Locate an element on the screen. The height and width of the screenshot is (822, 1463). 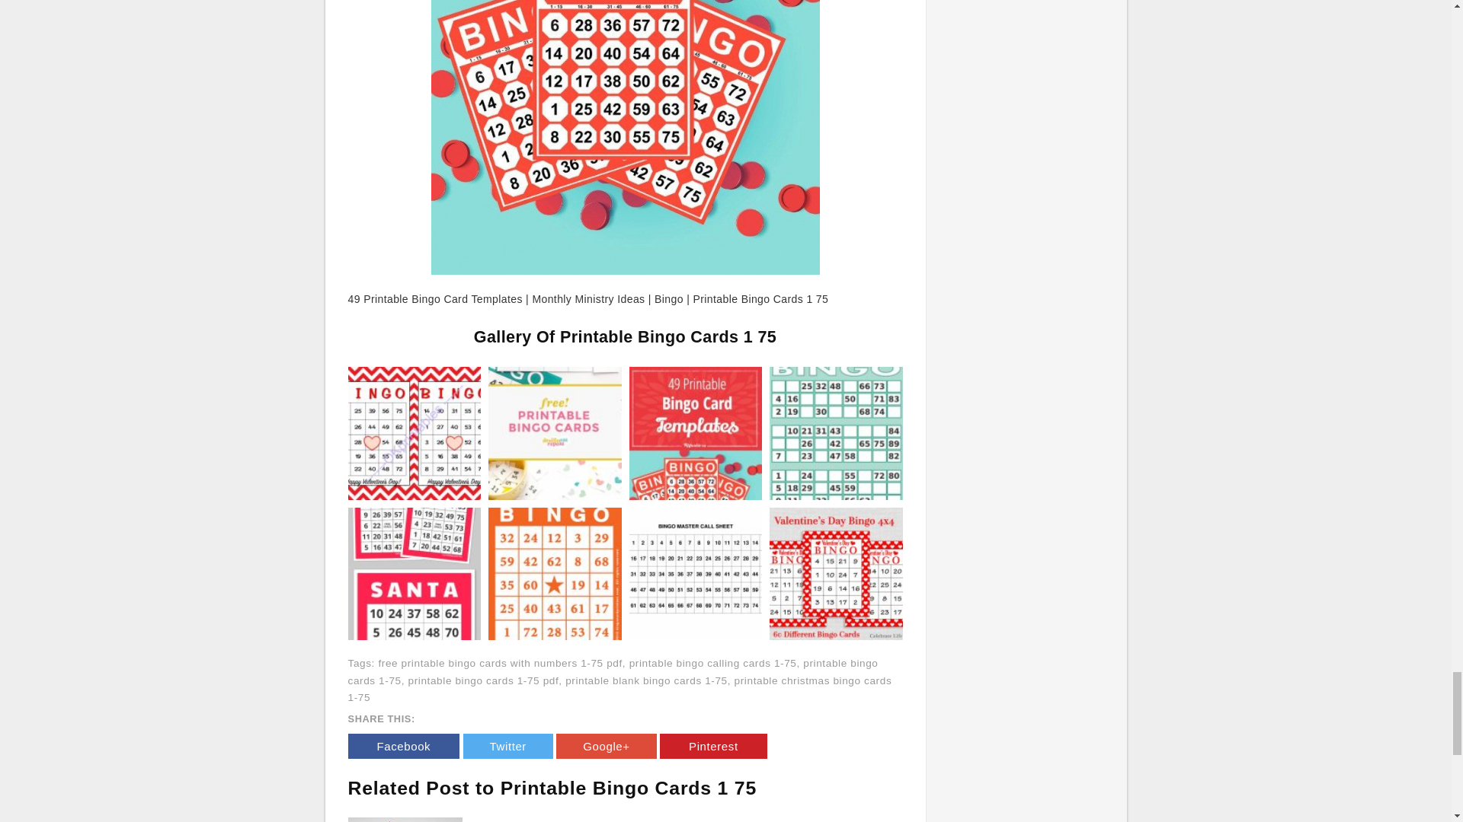
free printable bingo cards with numbers 1-75 pdf is located at coordinates (500, 664).